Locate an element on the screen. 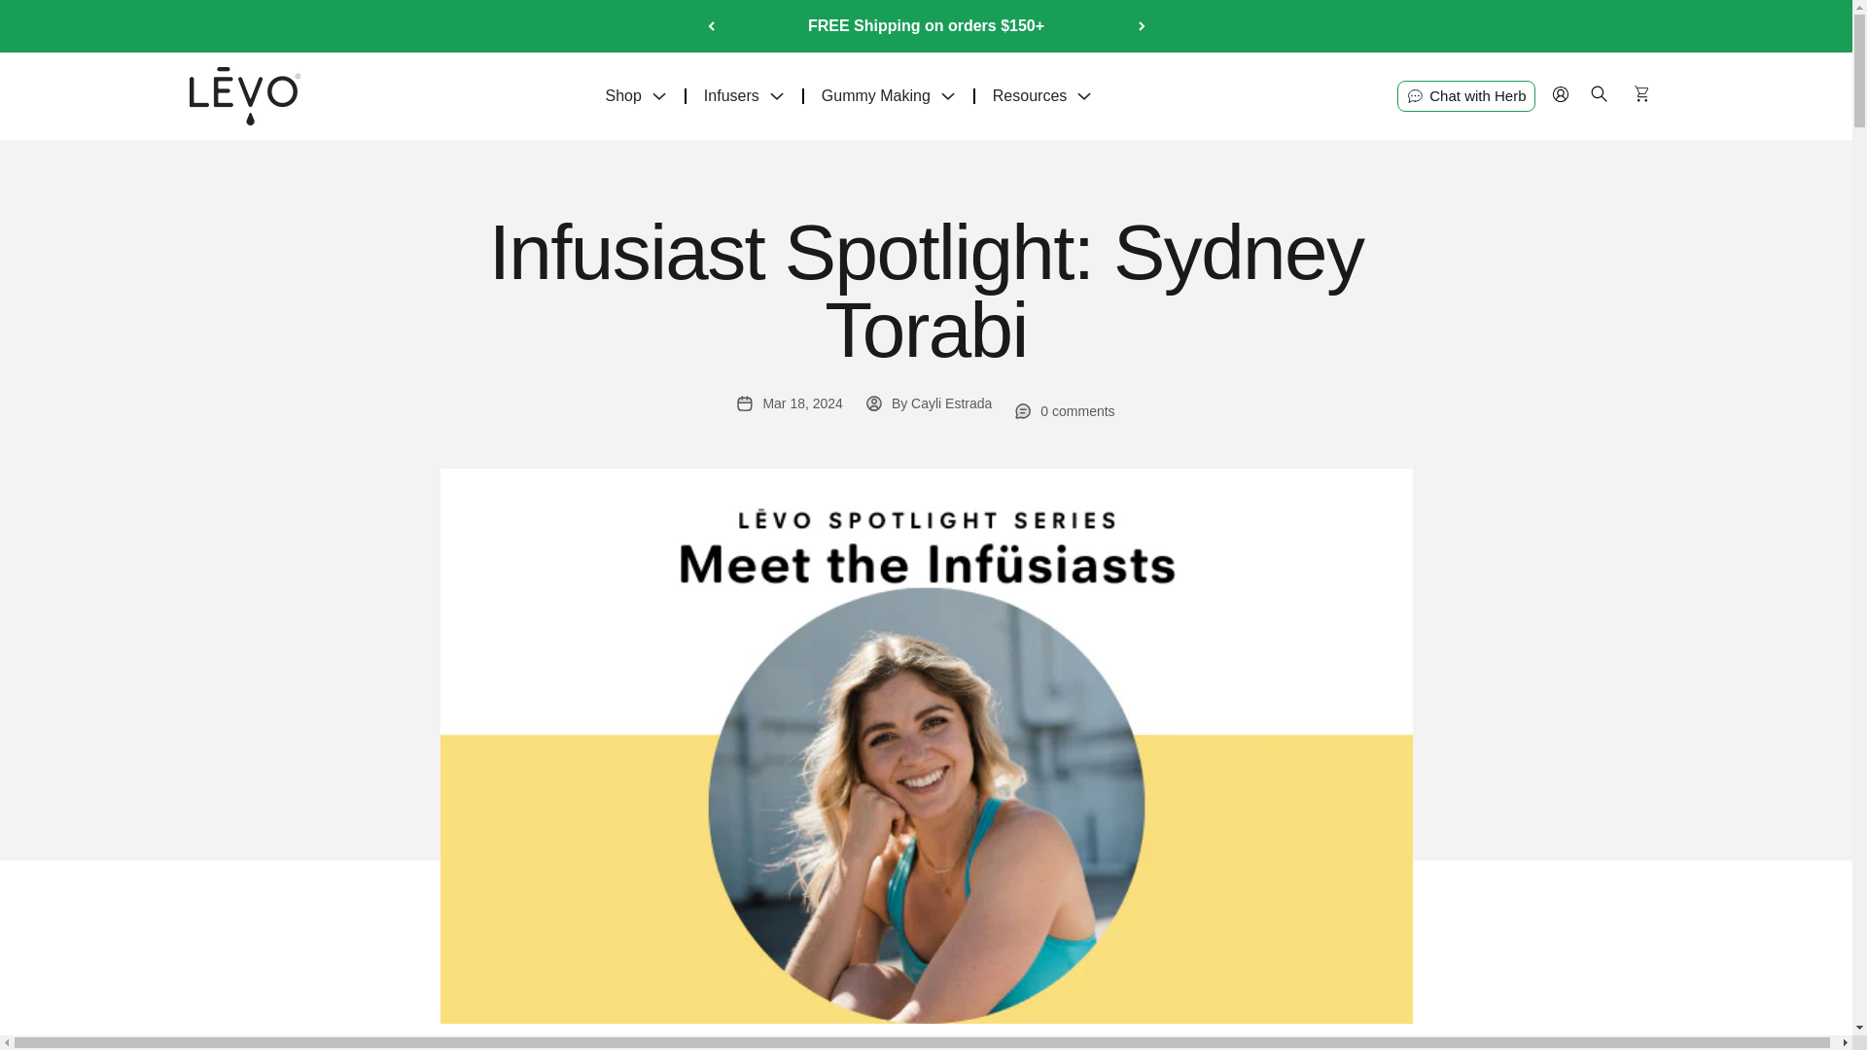 This screenshot has height=1050, width=1867. Infusers is located at coordinates (745, 95).